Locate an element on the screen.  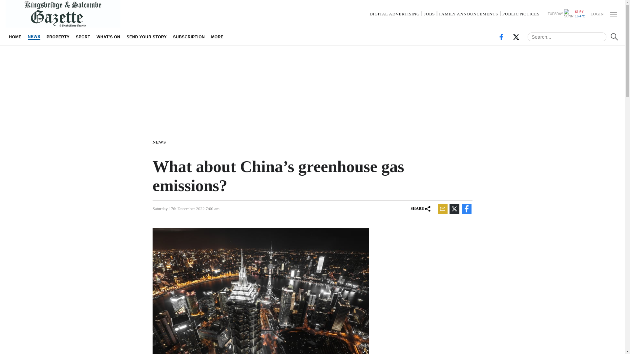
HOME is located at coordinates (15, 37).